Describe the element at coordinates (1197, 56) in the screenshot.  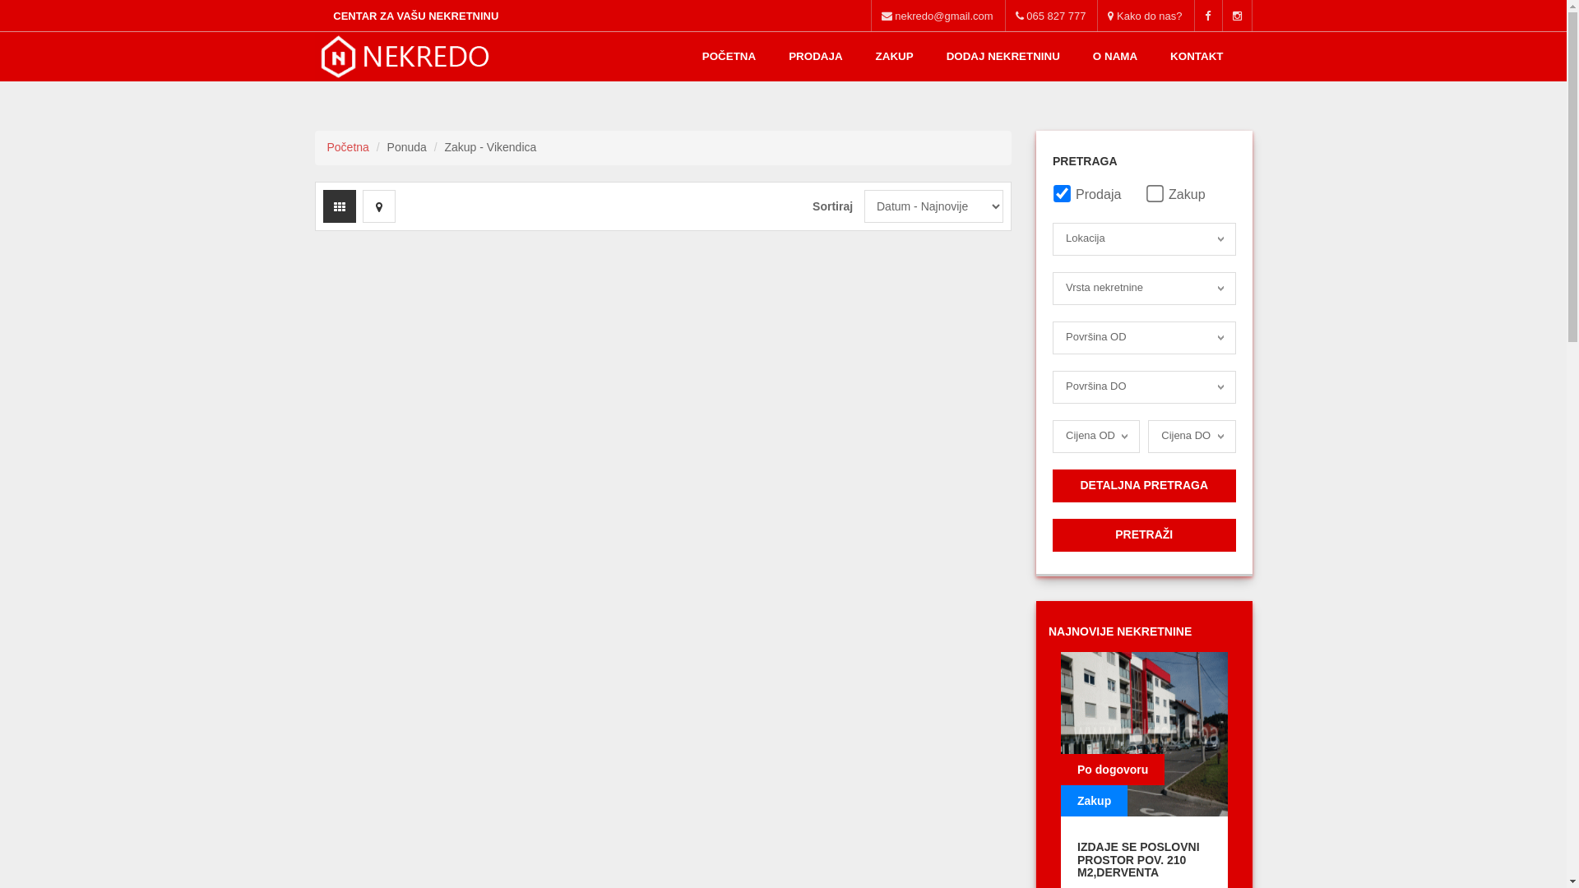
I see `KONTAKT` at that location.